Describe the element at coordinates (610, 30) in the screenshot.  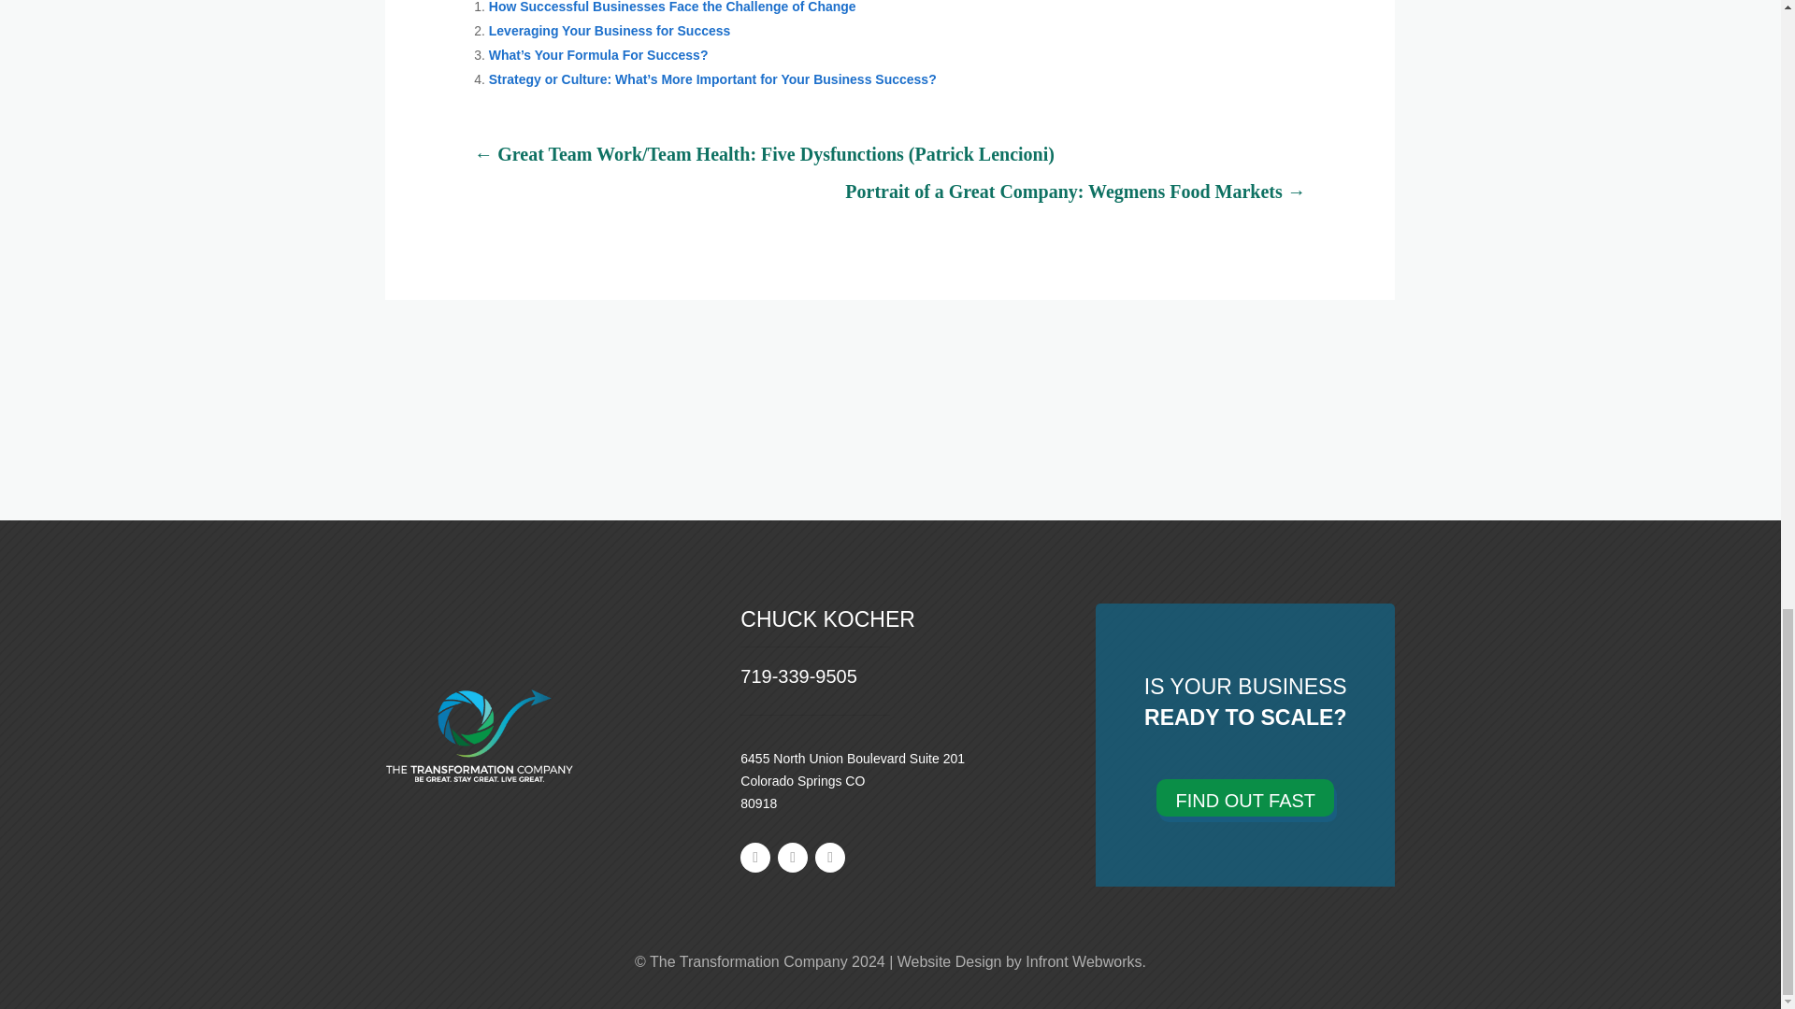
I see `Leveraging Your Business for Success` at that location.